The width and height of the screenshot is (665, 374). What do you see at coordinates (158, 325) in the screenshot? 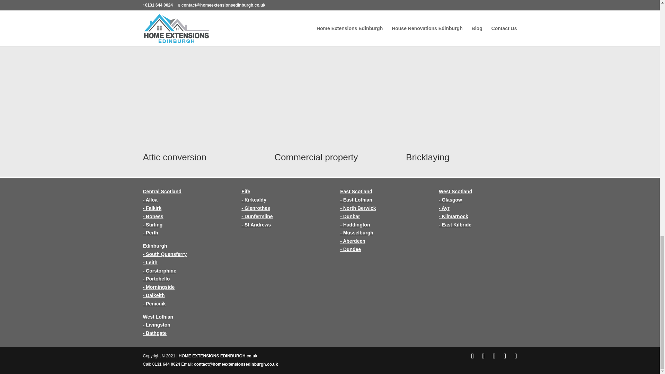
I see `Livingston` at bounding box center [158, 325].